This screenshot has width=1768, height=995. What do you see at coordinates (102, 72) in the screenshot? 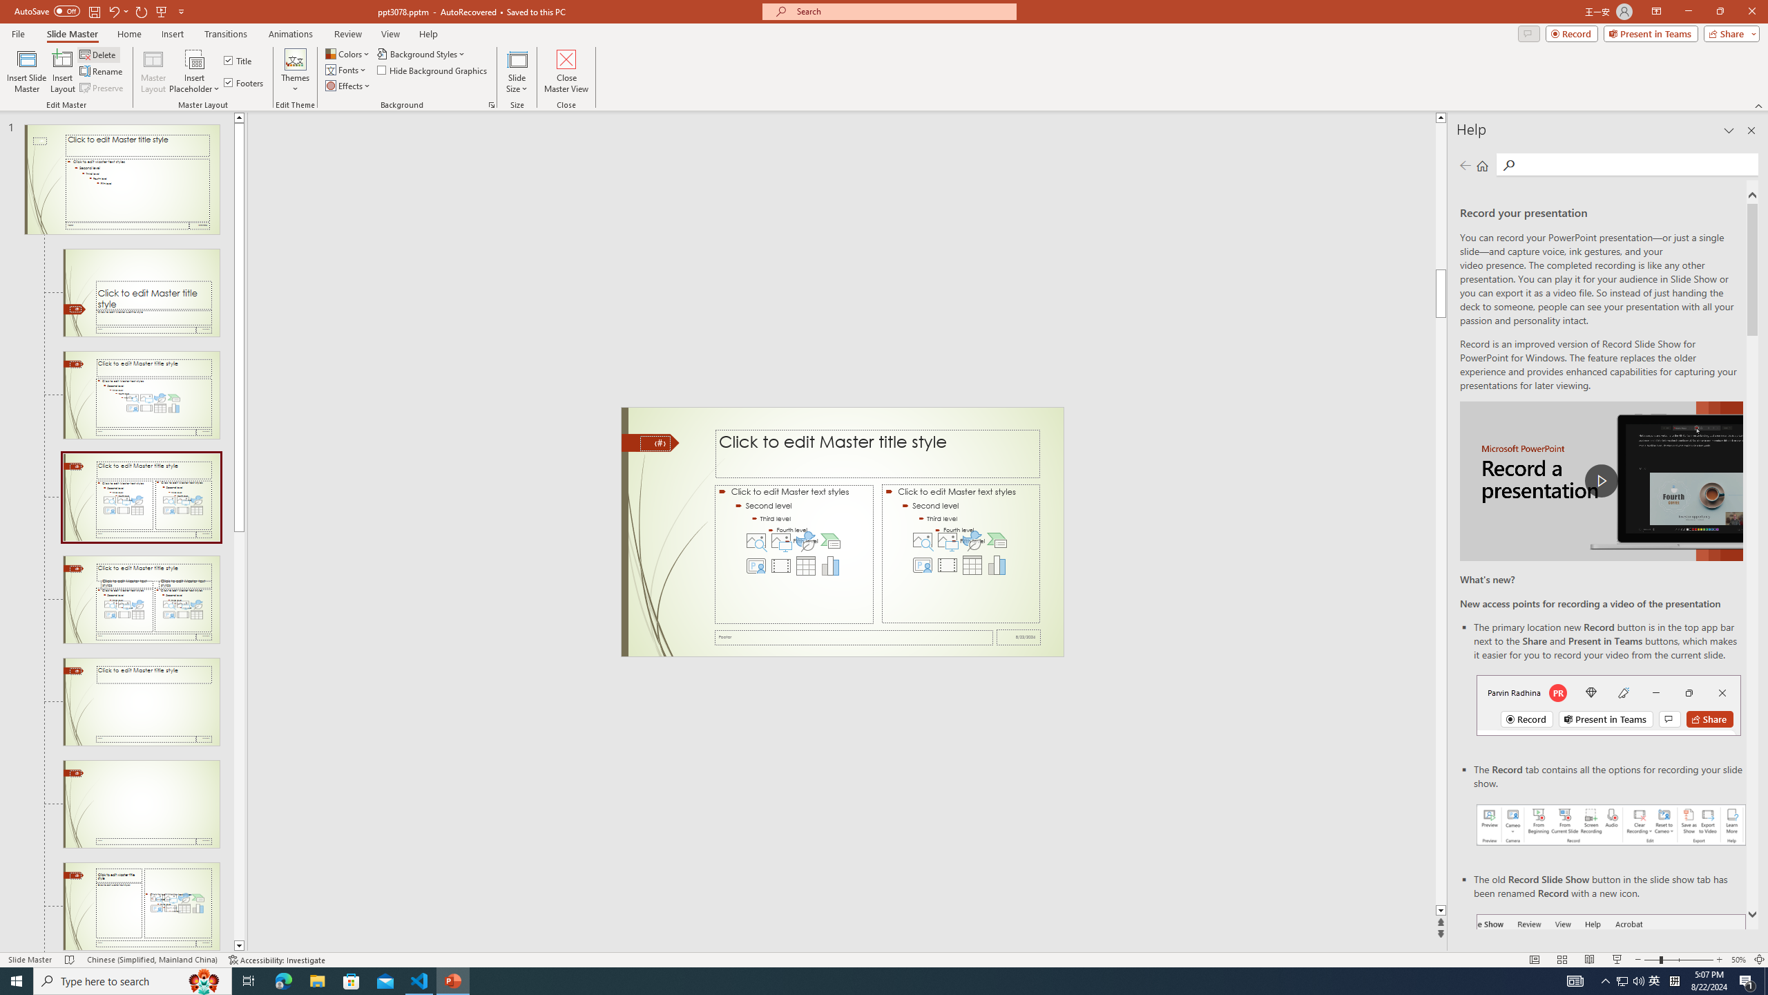
I see `Rename` at bounding box center [102, 72].